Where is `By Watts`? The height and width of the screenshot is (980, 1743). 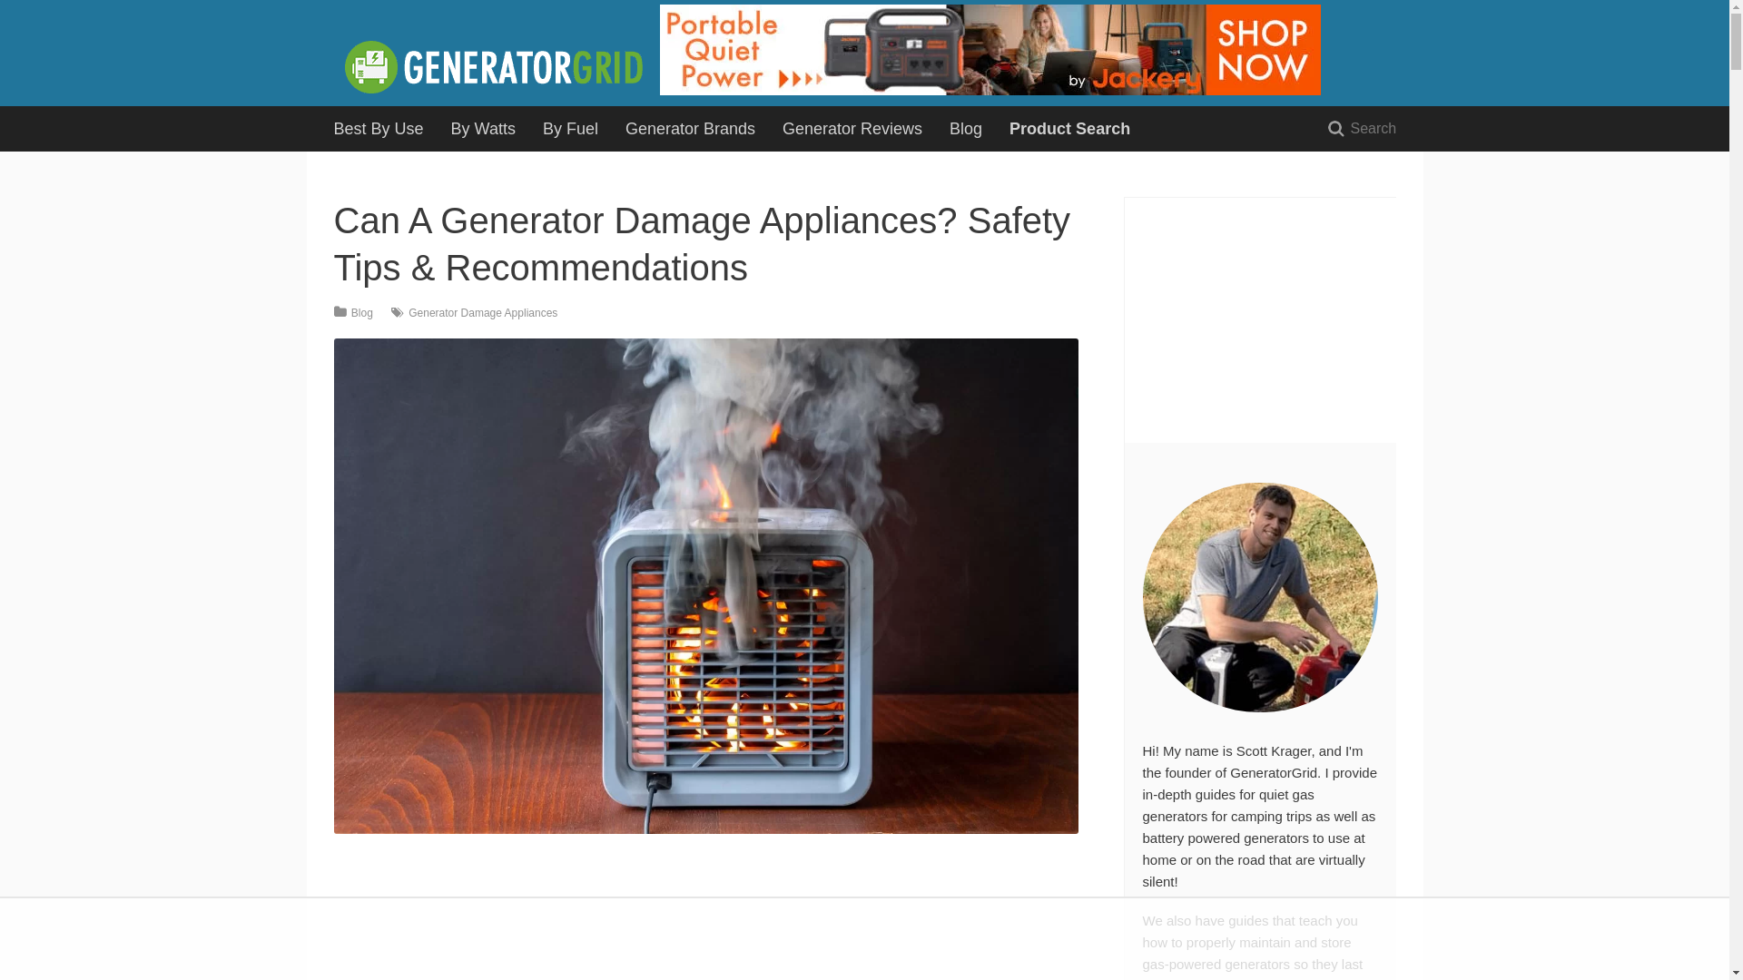 By Watts is located at coordinates (483, 129).